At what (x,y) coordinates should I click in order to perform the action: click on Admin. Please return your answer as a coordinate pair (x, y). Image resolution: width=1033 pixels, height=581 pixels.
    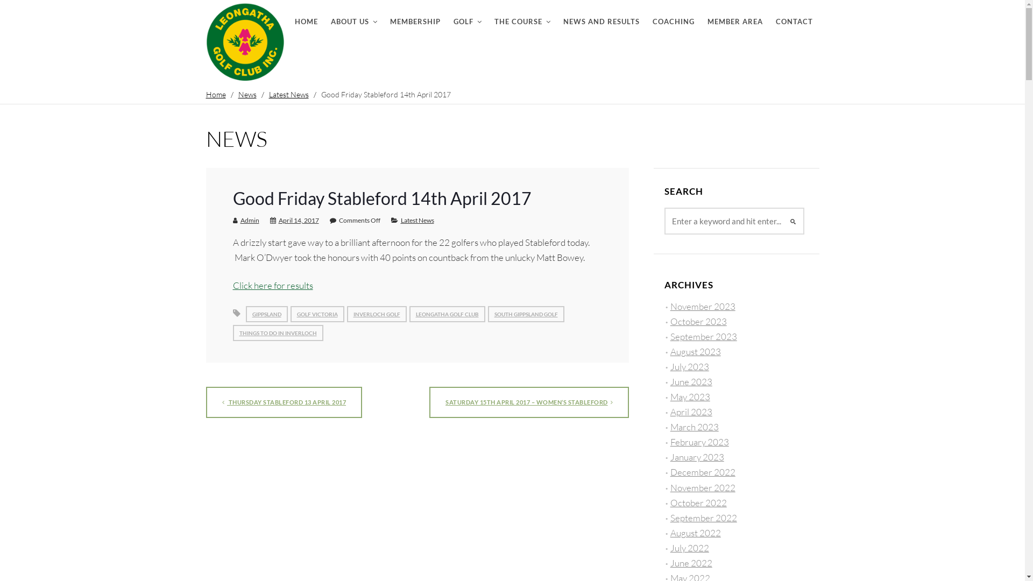
    Looking at the image, I should click on (250, 221).